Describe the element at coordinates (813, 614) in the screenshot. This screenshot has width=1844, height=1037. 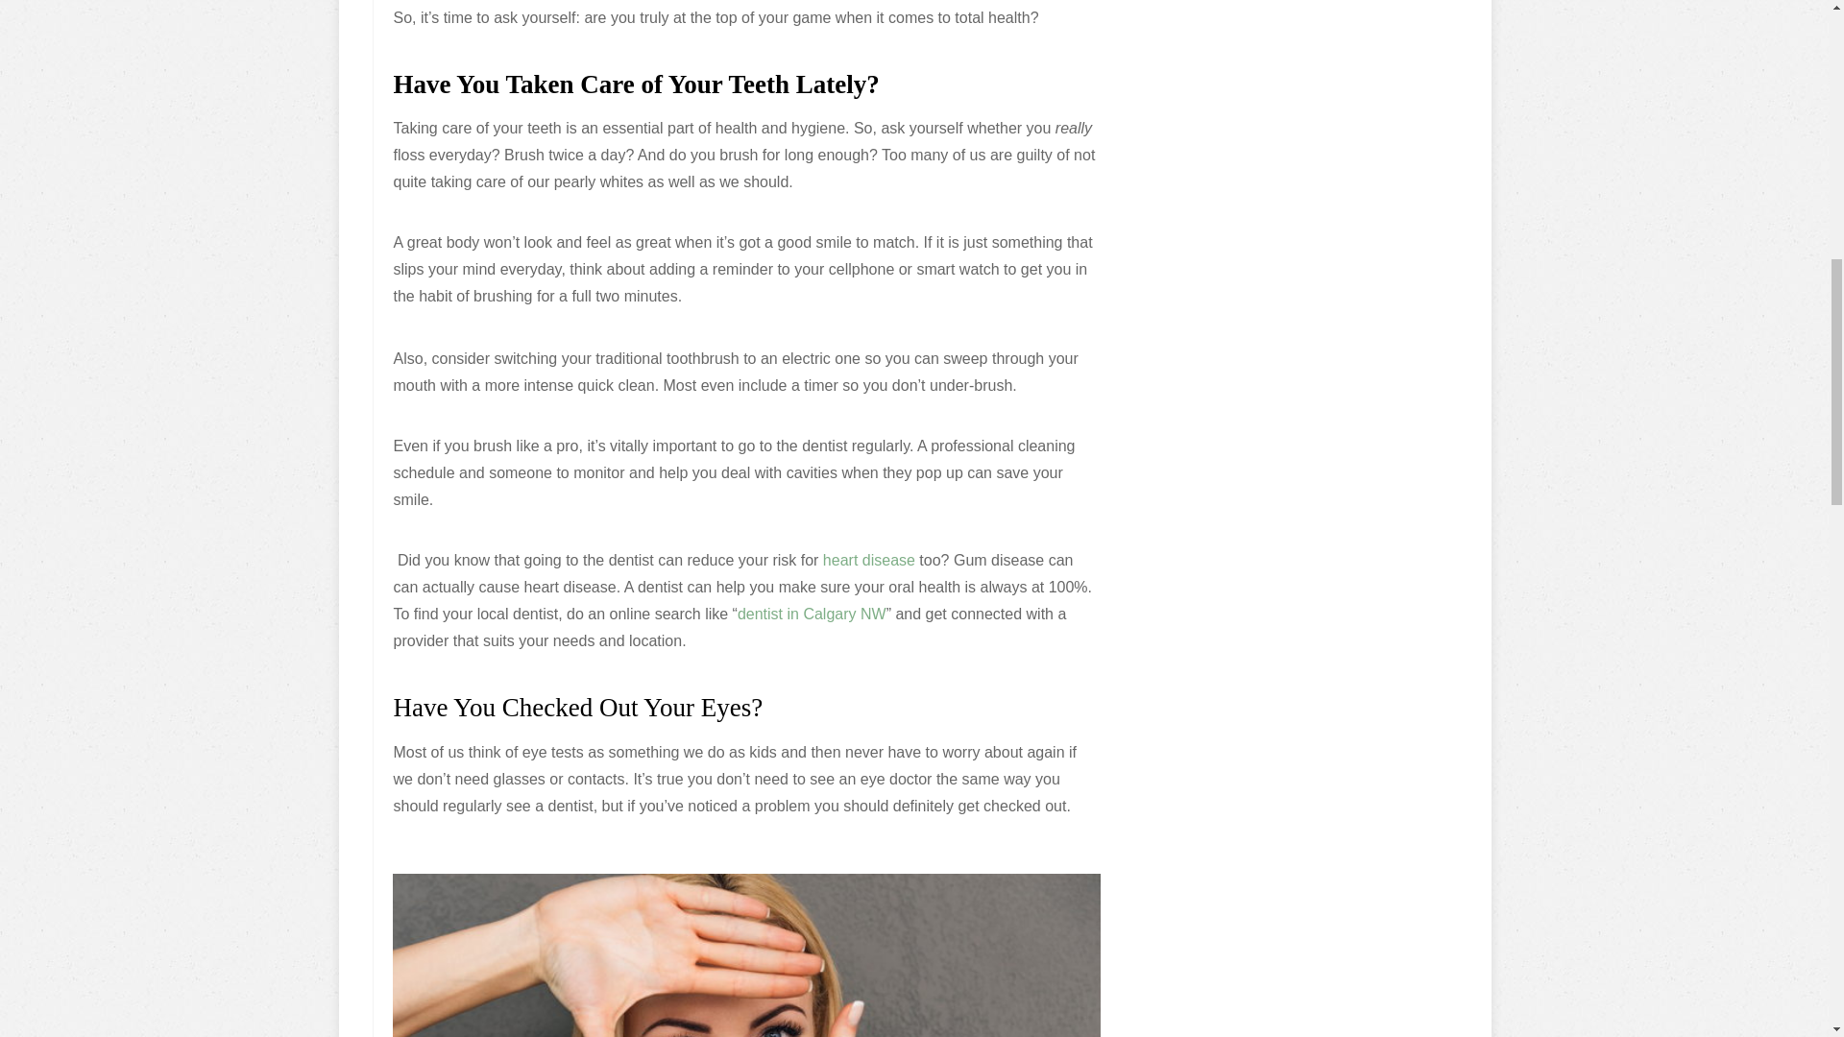
I see `dentist in Calgary NW` at that location.